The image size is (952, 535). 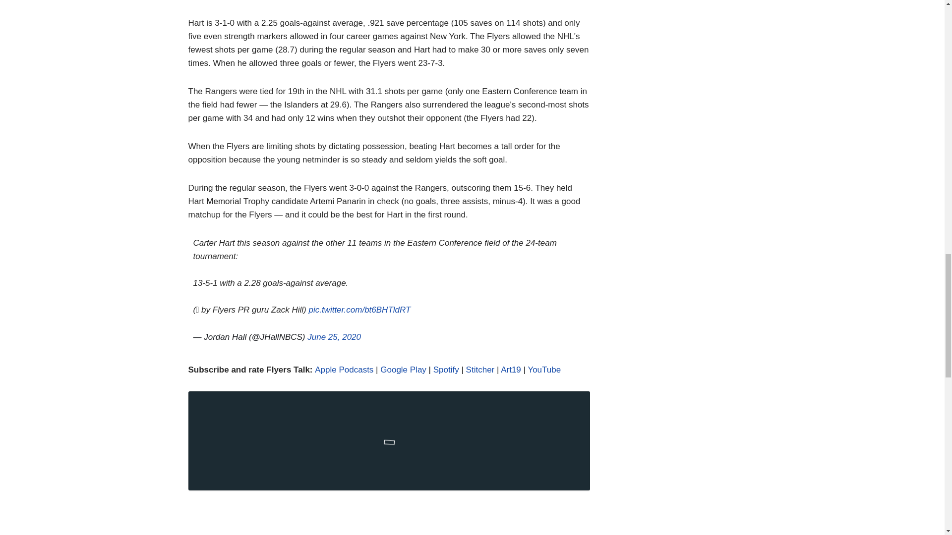 What do you see at coordinates (344, 370) in the screenshot?
I see `Apple Podcasts` at bounding box center [344, 370].